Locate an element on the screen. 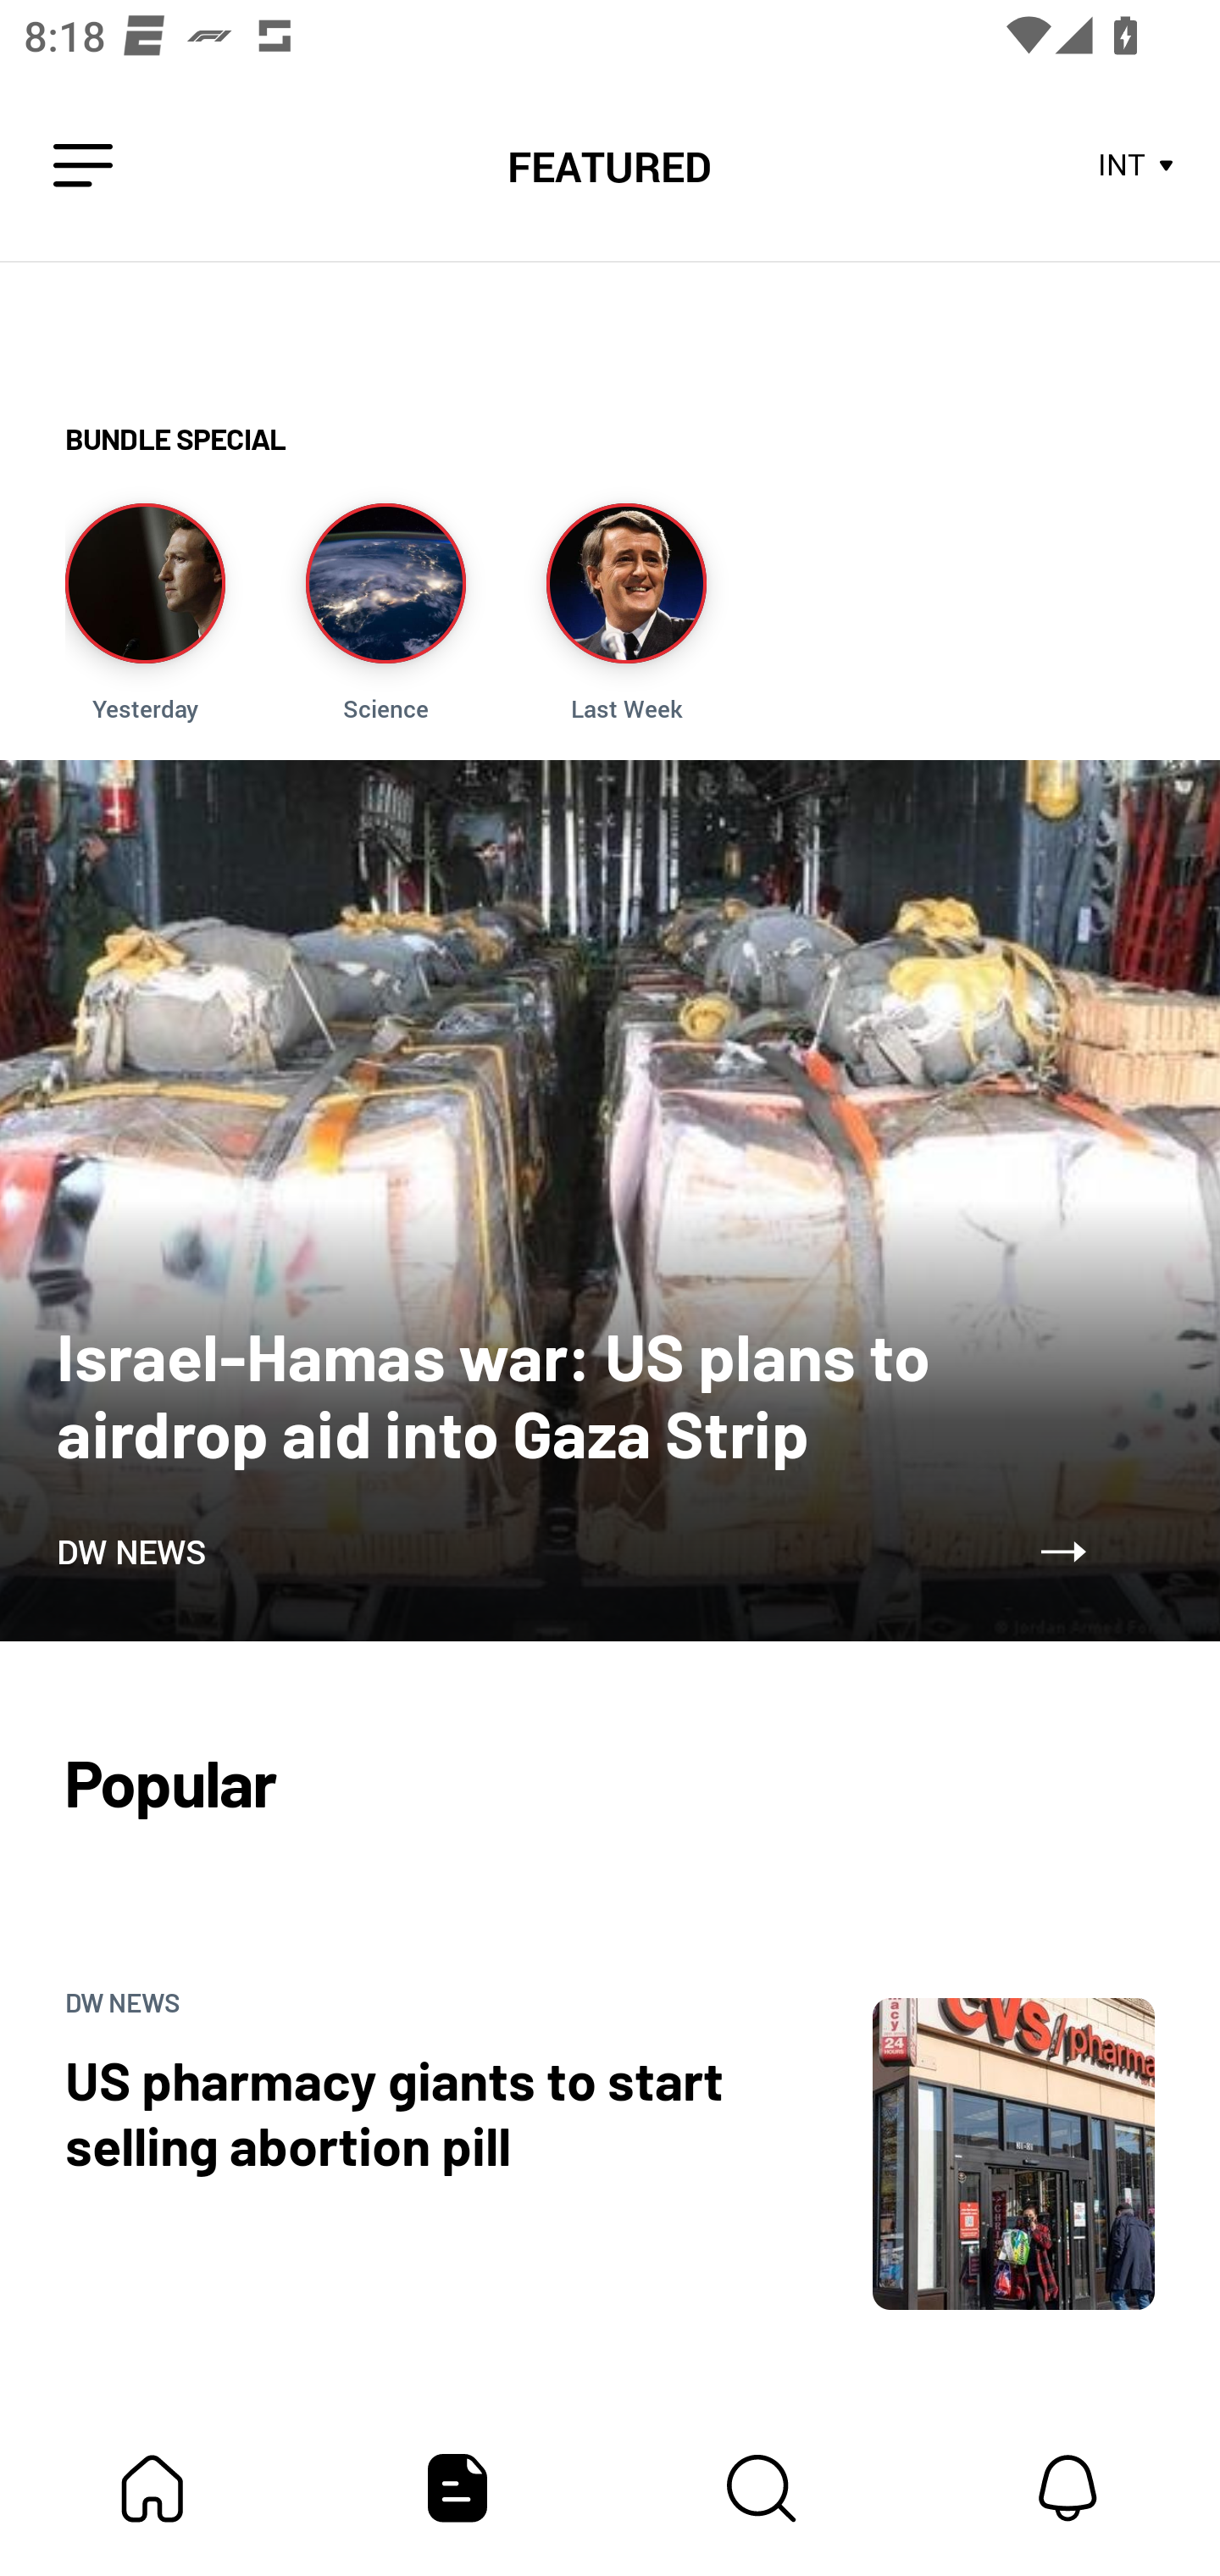 The image size is (1220, 2576). Story Image Last Week is located at coordinates (626, 613).